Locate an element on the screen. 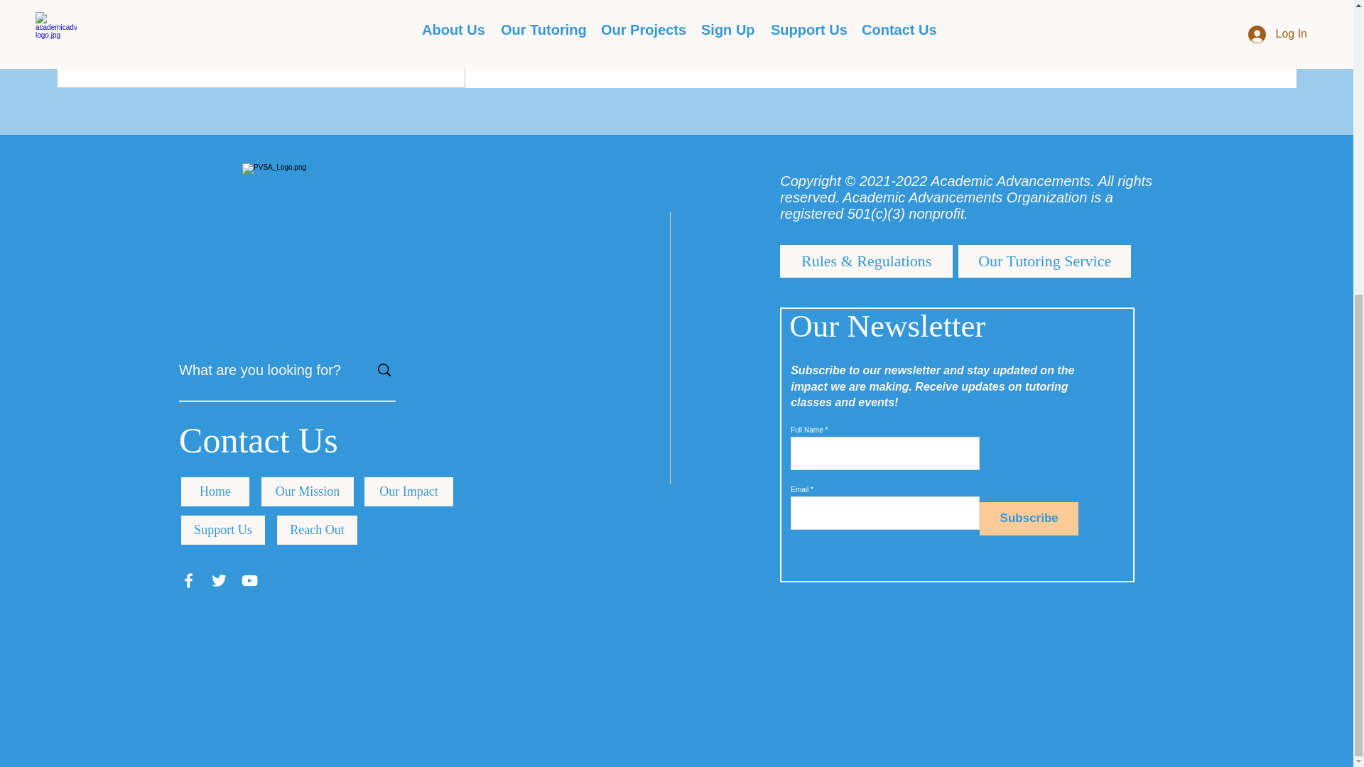 The width and height of the screenshot is (1364, 767). Our Impact is located at coordinates (408, 491).